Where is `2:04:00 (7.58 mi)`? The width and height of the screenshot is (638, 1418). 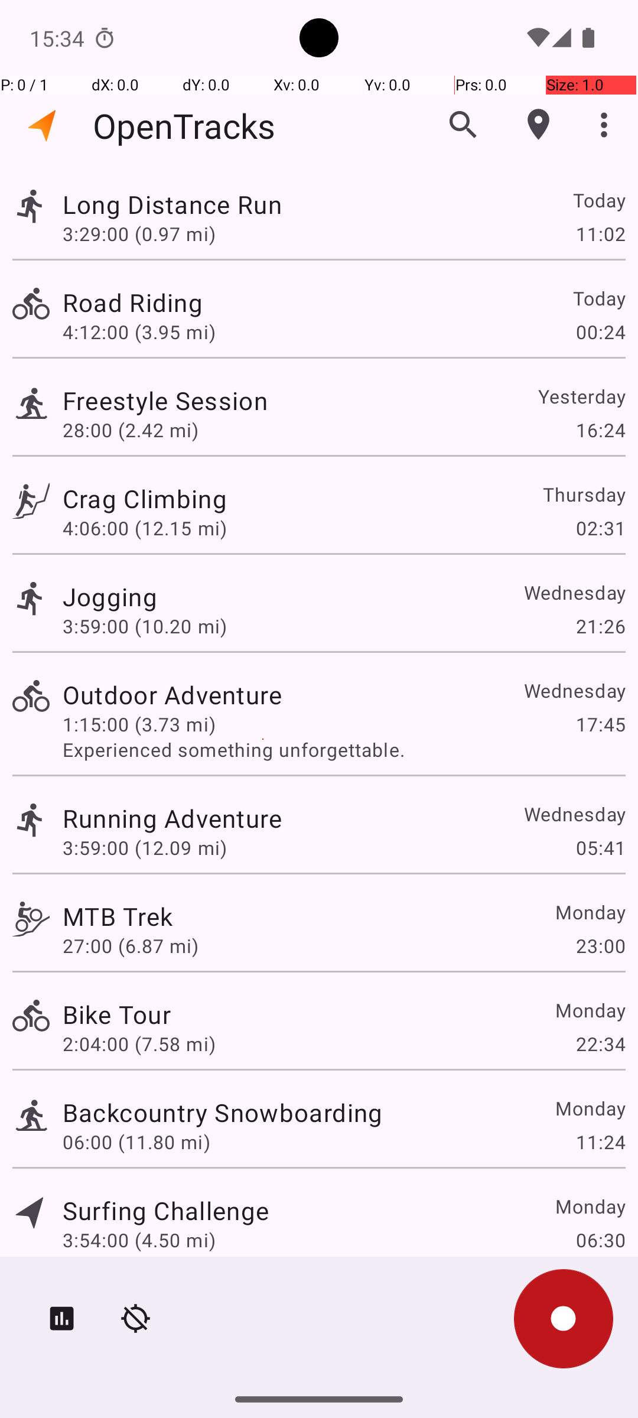
2:04:00 (7.58 mi) is located at coordinates (139, 1043).